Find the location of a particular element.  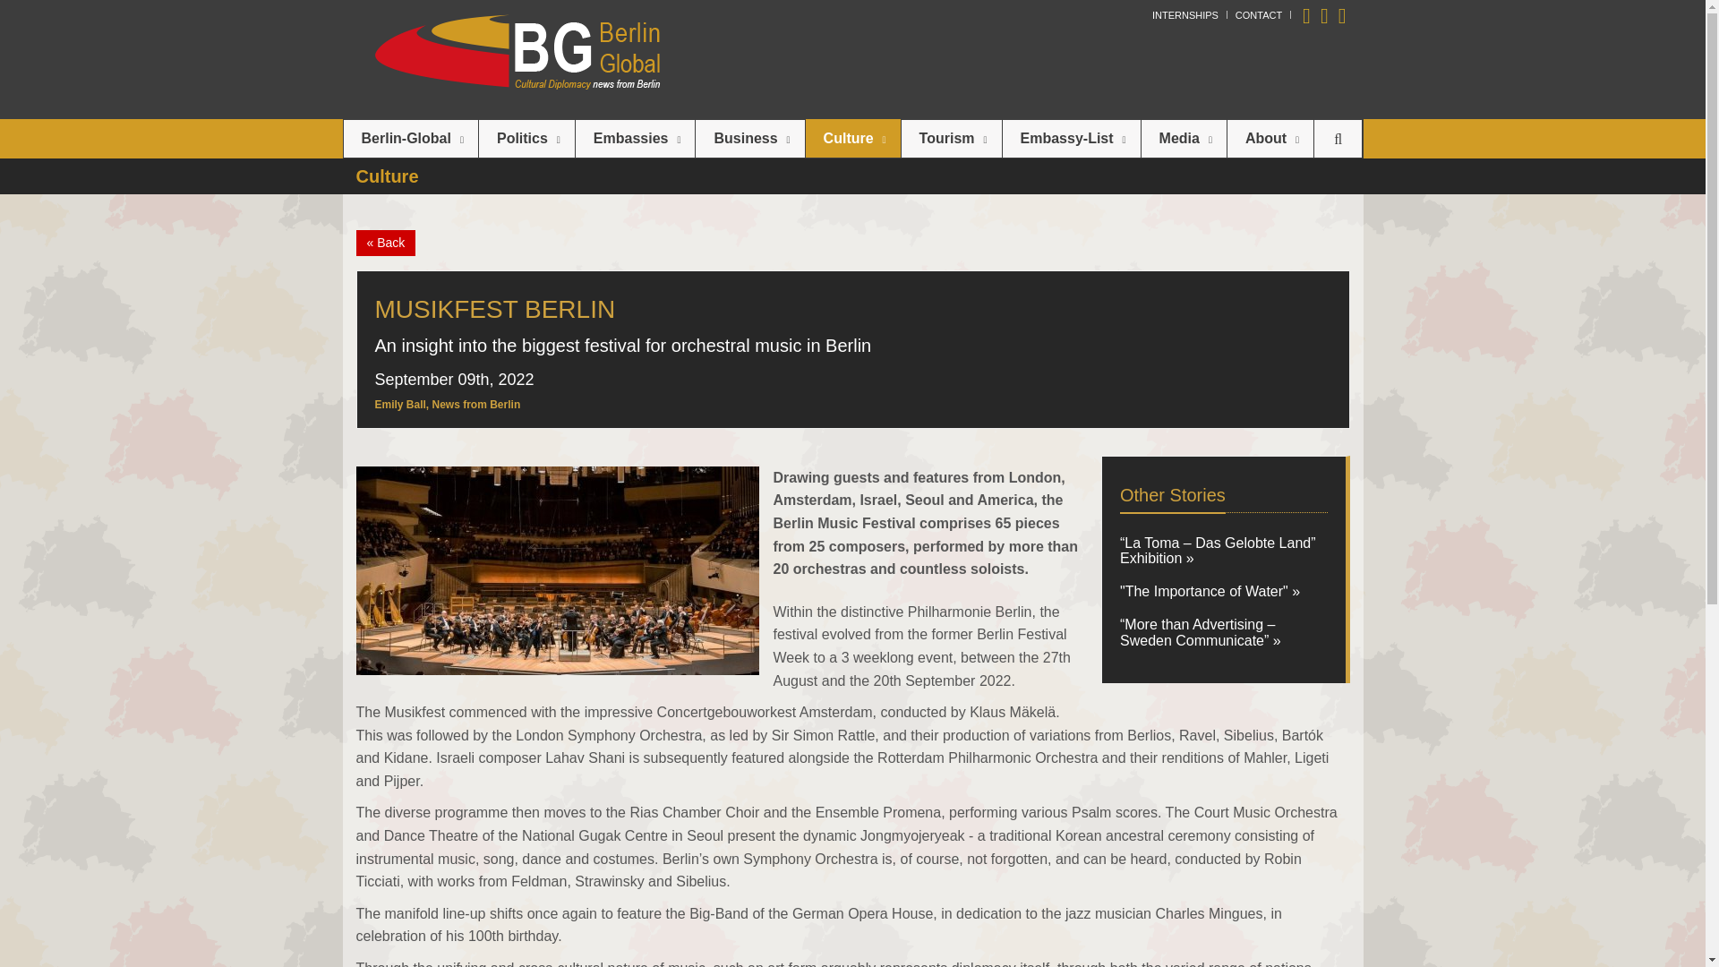

Media is located at coordinates (1184, 138).